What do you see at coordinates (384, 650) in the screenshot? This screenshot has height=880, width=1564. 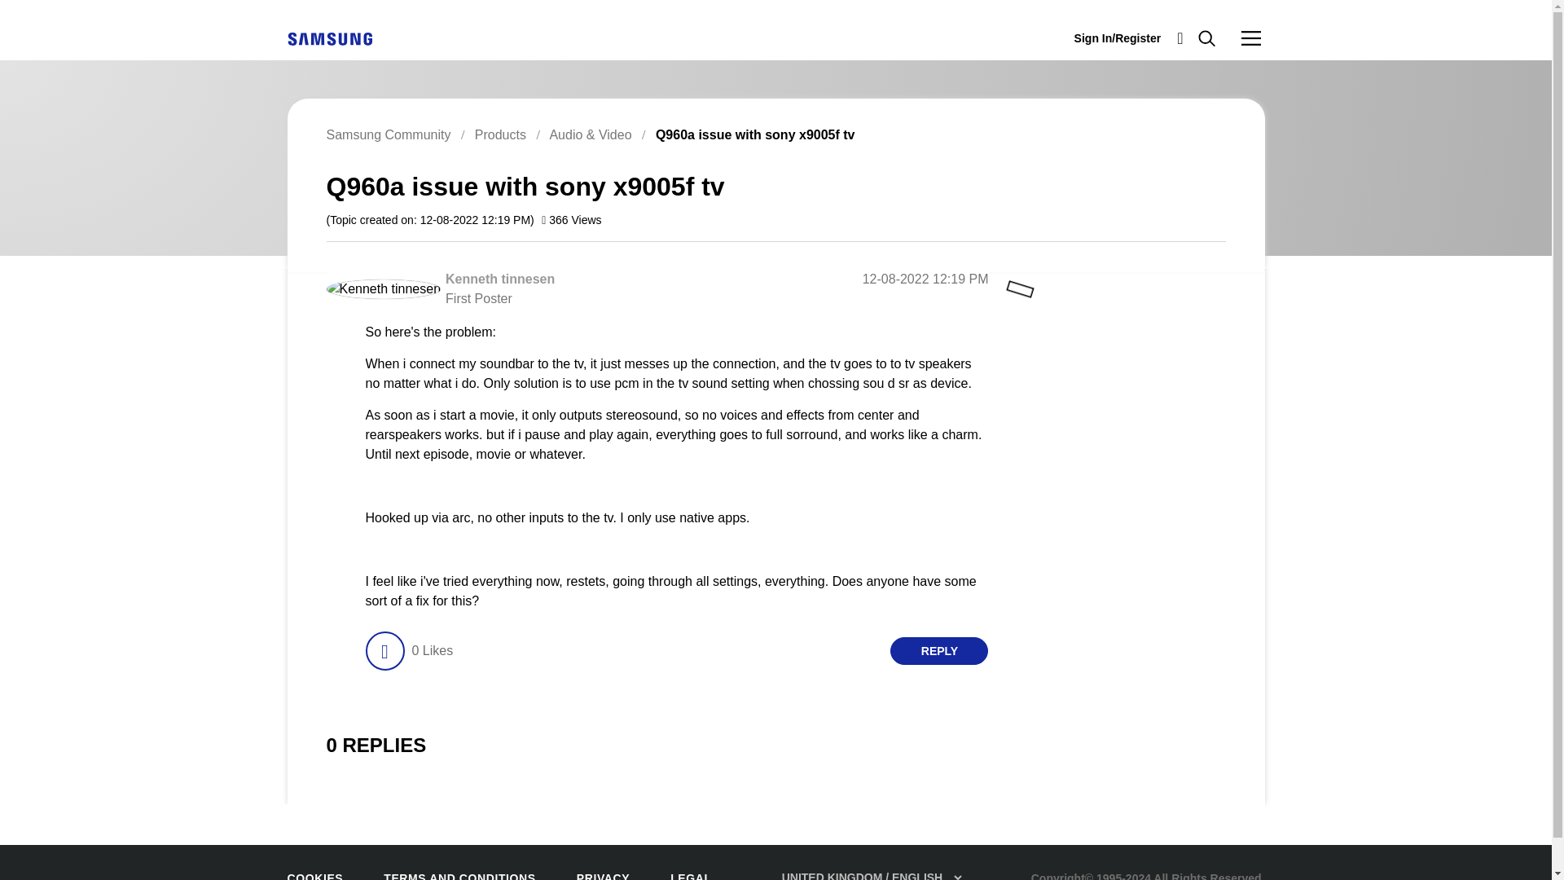 I see `Click here to give likes to this post.` at bounding box center [384, 650].